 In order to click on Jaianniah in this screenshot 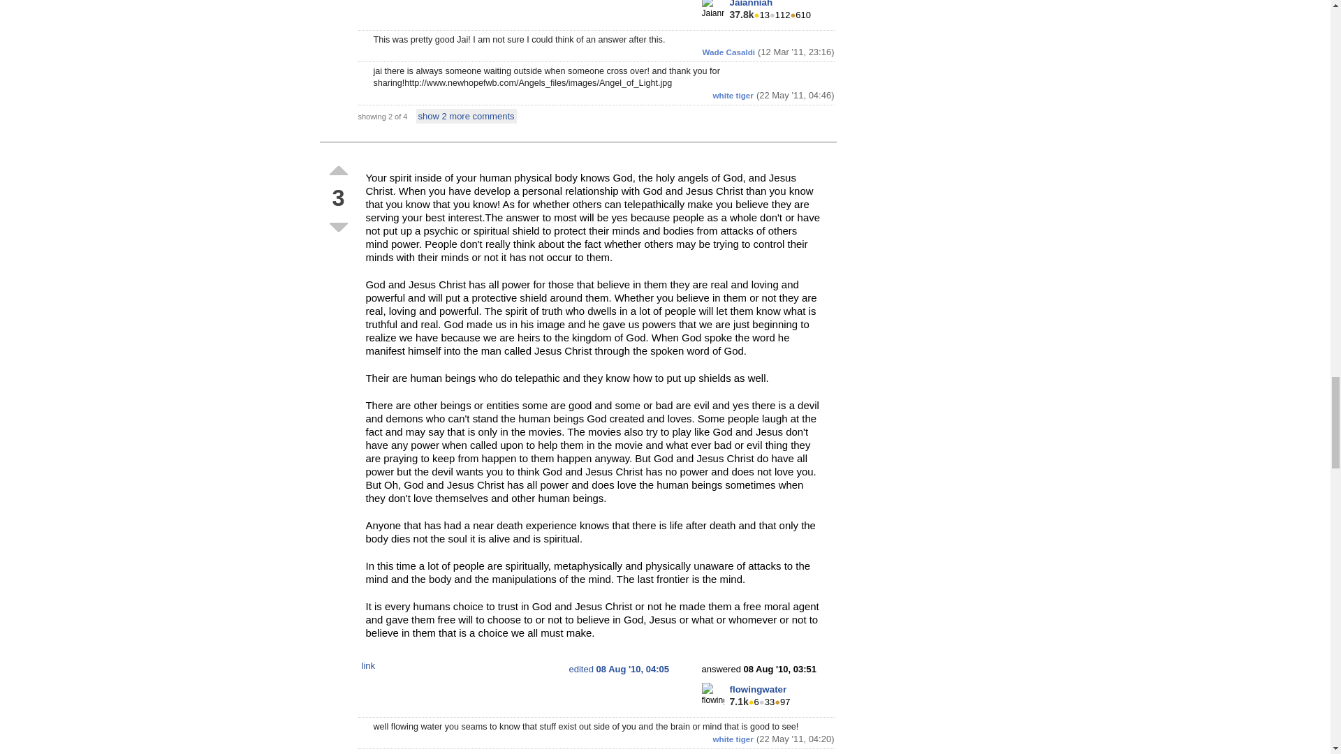, I will do `click(750, 3)`.